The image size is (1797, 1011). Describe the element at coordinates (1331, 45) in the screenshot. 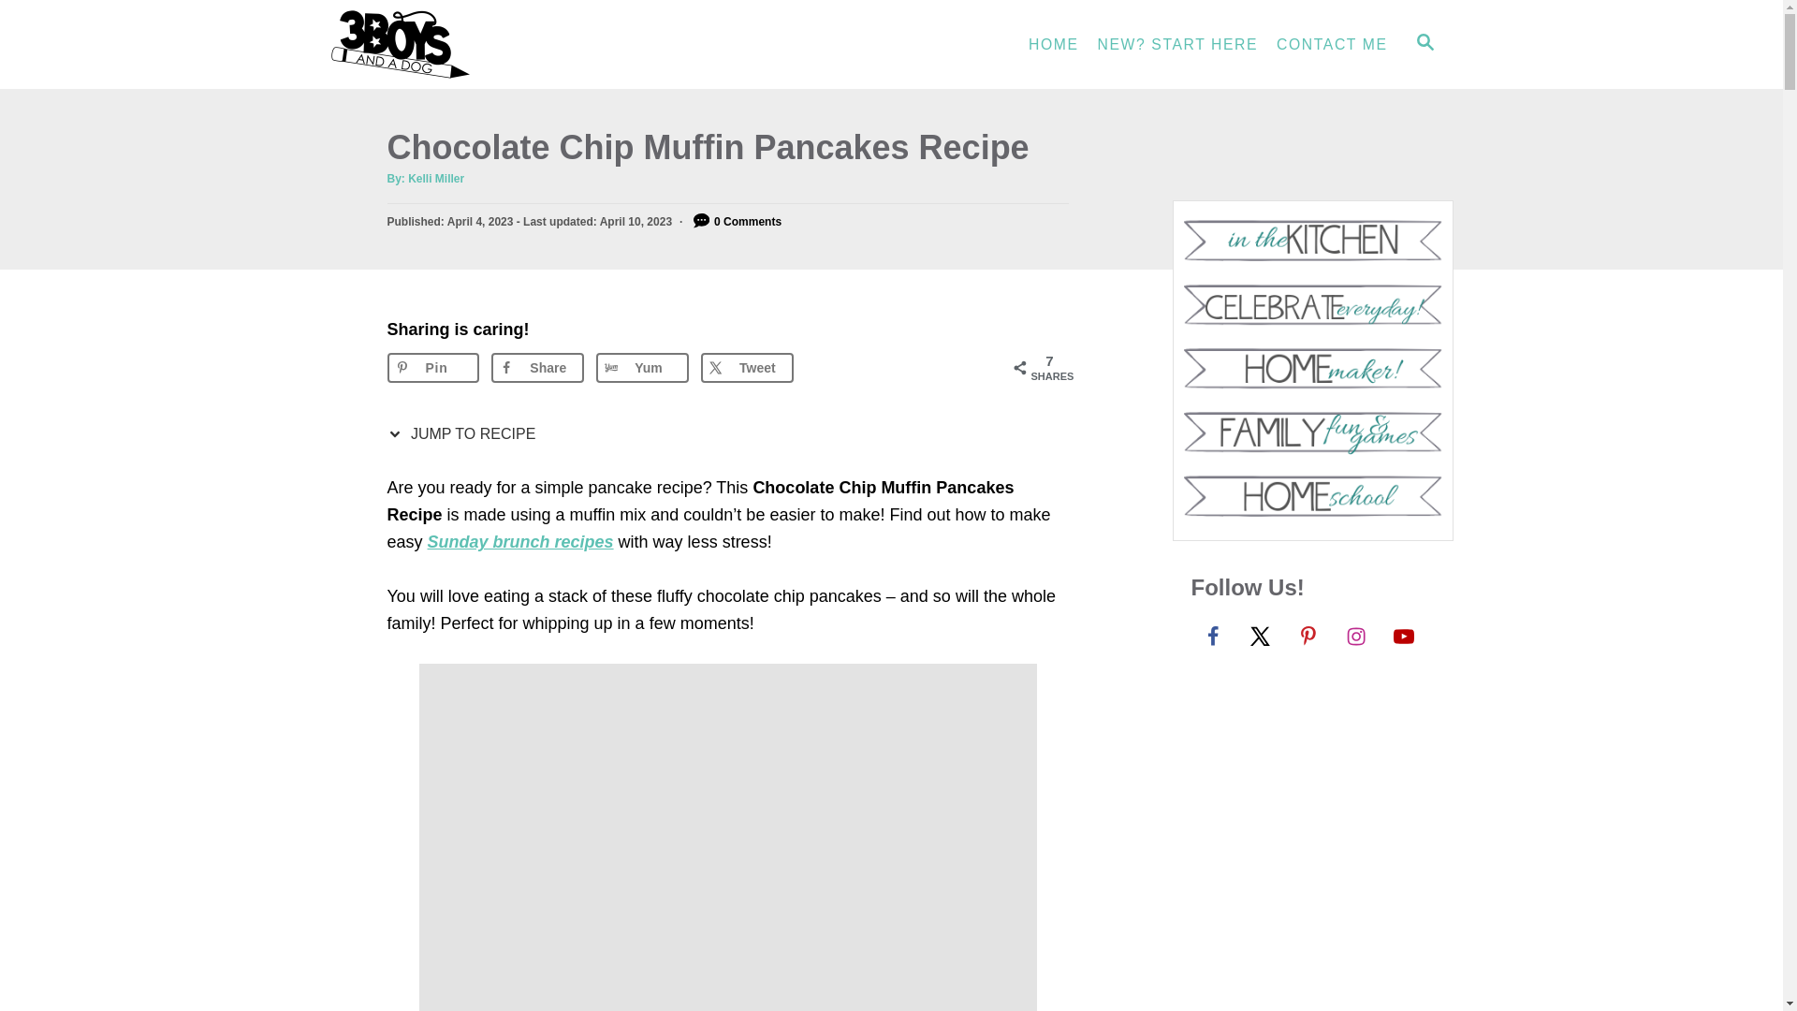

I see `CONTACT ME` at that location.